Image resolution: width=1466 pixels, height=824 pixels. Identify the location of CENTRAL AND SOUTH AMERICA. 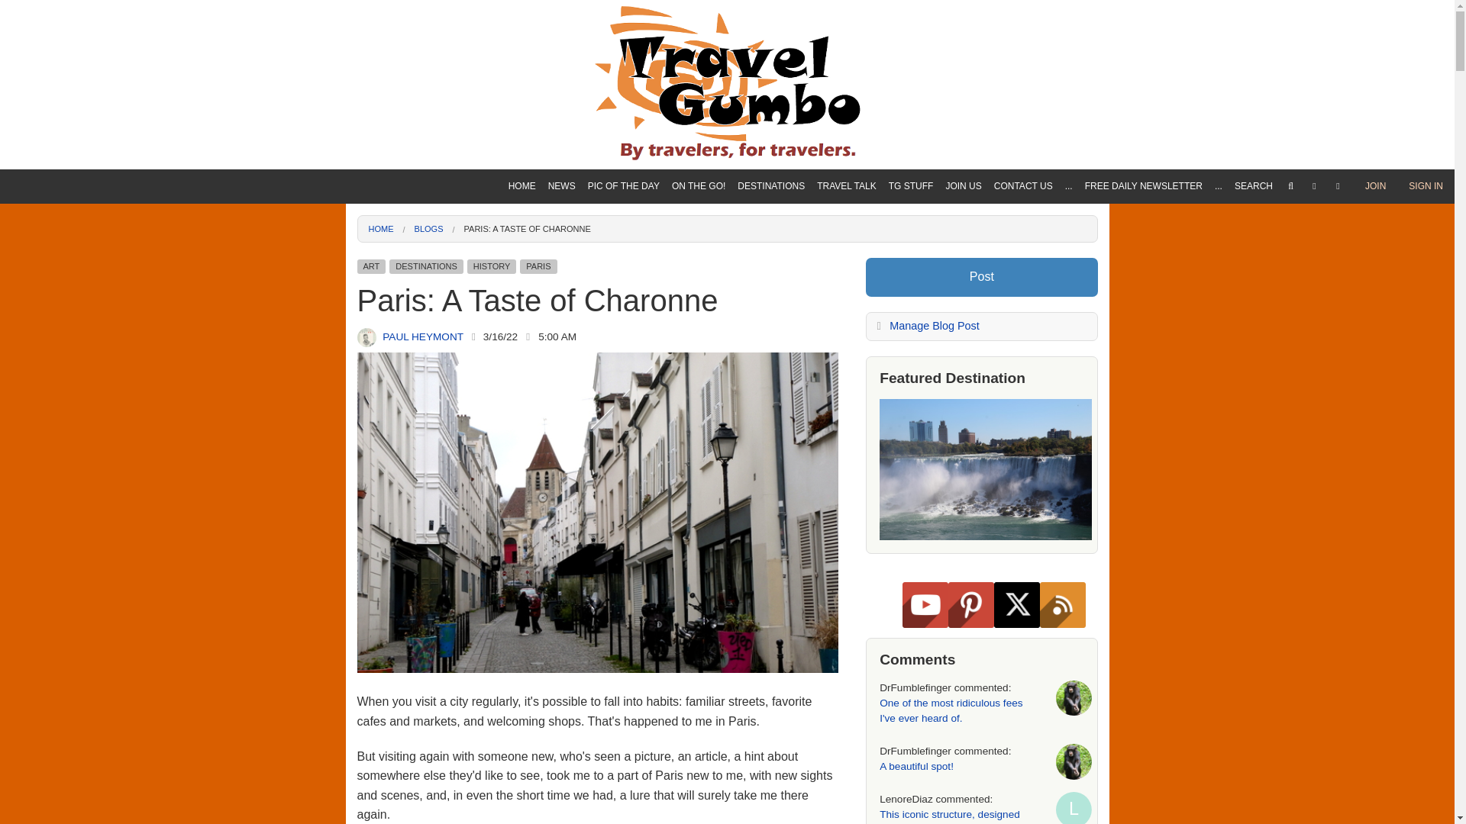
(771, 351).